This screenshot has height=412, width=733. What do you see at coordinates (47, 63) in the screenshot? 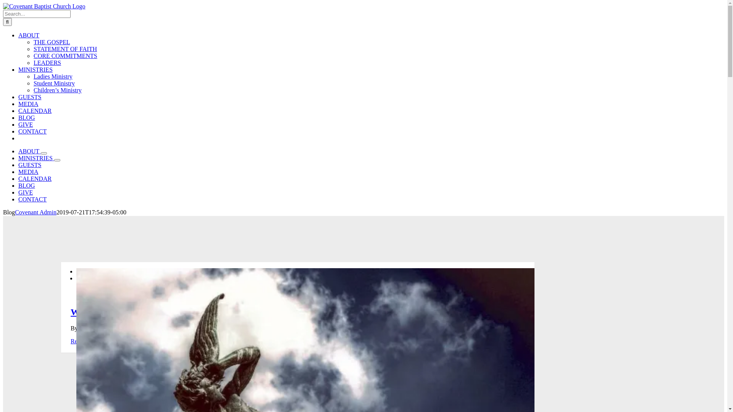
I see `LEADERS` at bounding box center [47, 63].